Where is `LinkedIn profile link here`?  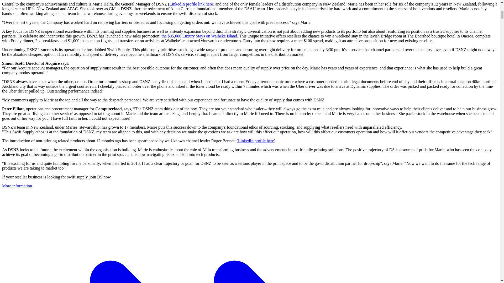
LinkedIn profile link here is located at coordinates (191, 4).